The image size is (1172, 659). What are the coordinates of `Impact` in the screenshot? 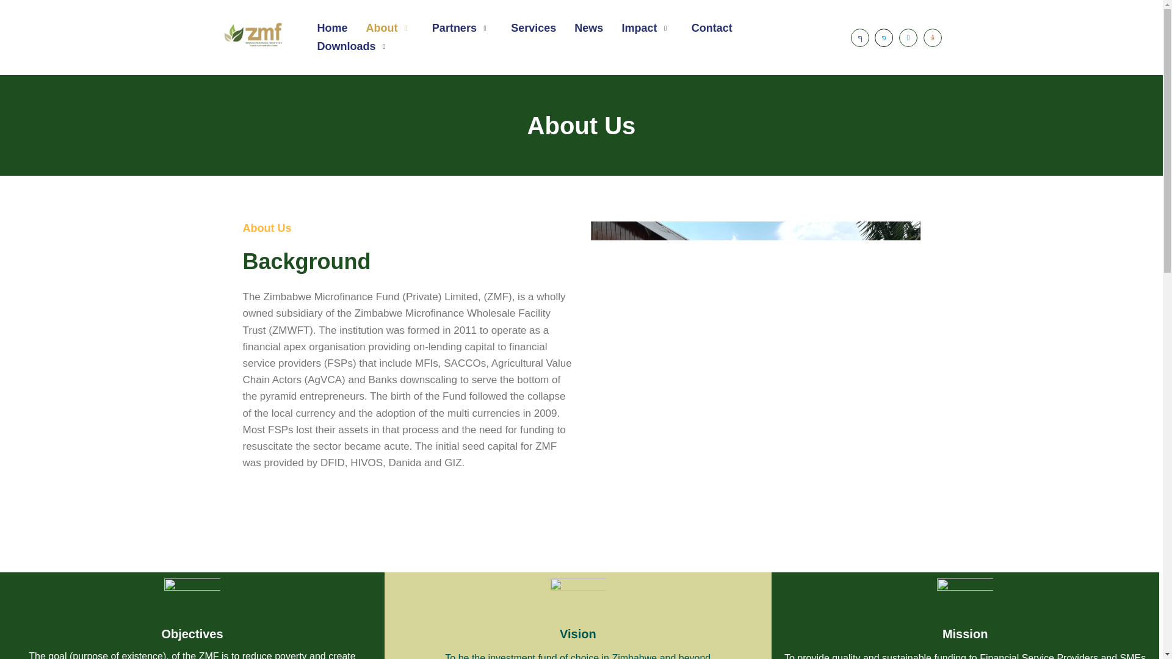 It's located at (647, 28).